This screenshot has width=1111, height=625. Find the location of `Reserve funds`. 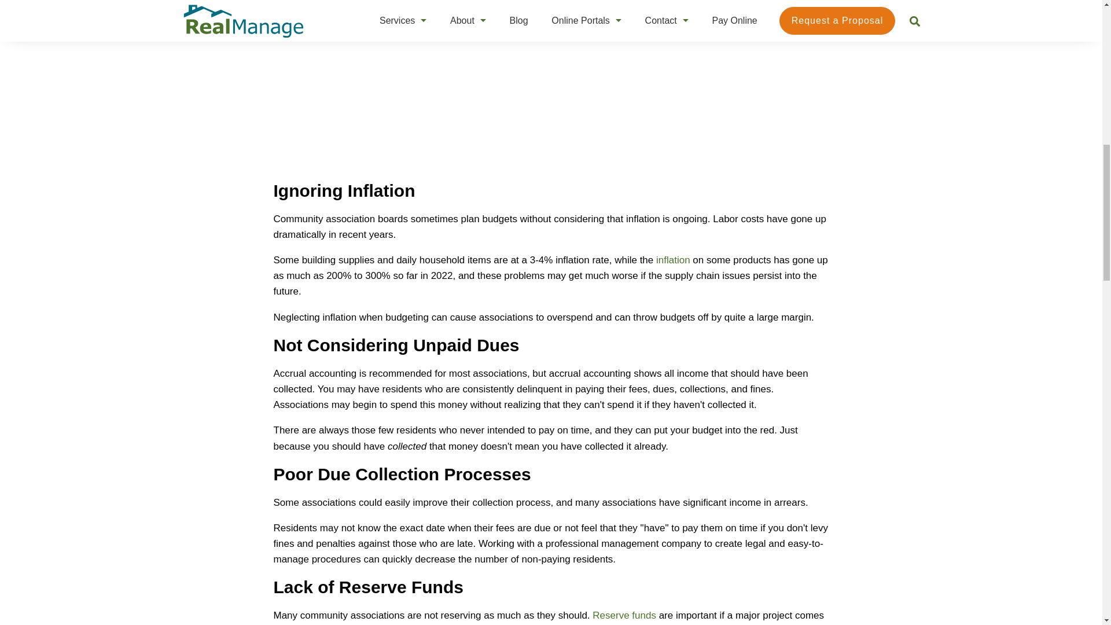

Reserve funds is located at coordinates (624, 616).